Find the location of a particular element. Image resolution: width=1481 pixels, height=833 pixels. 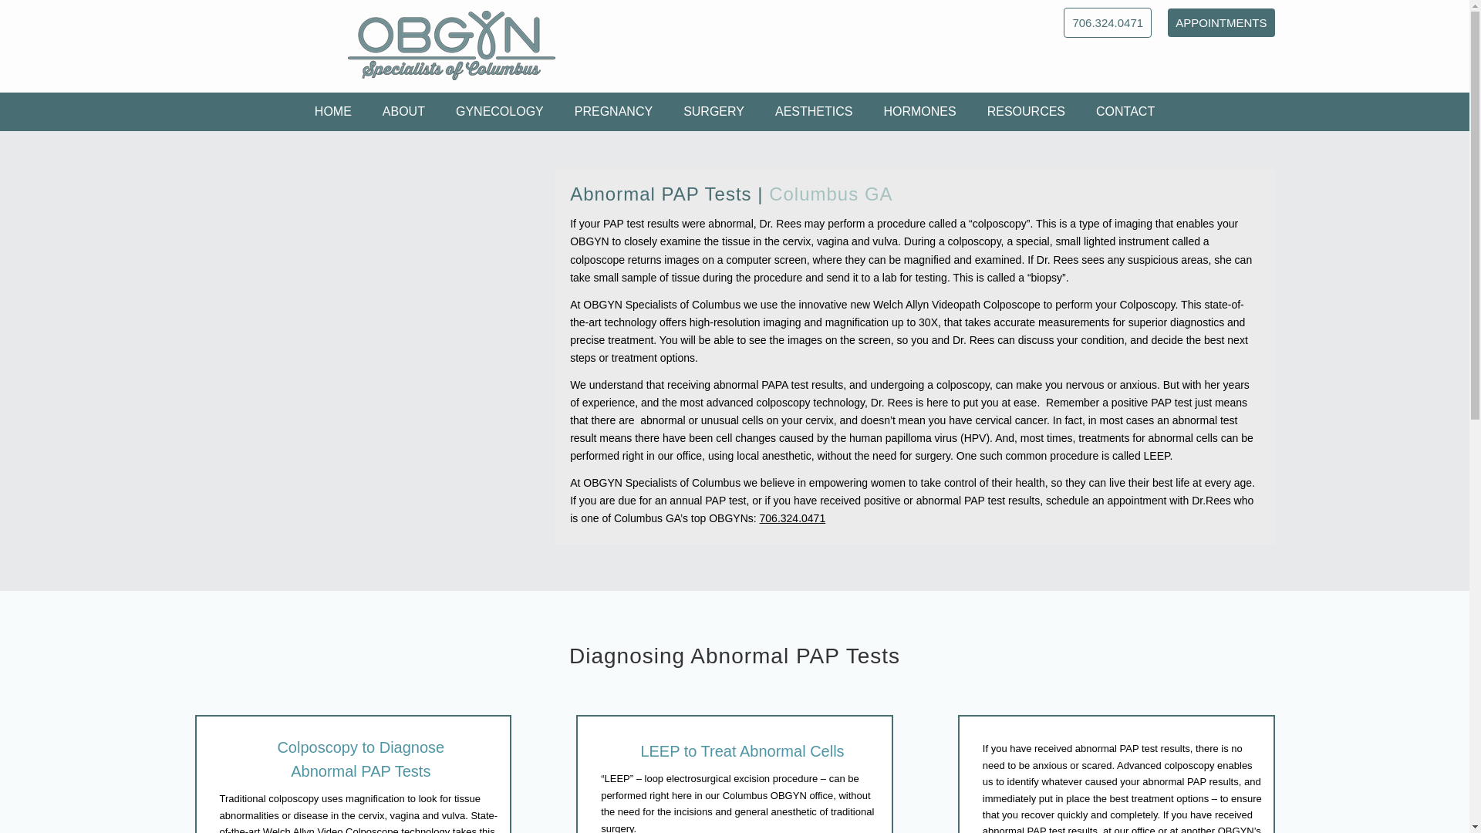

ABOUT is located at coordinates (403, 111).